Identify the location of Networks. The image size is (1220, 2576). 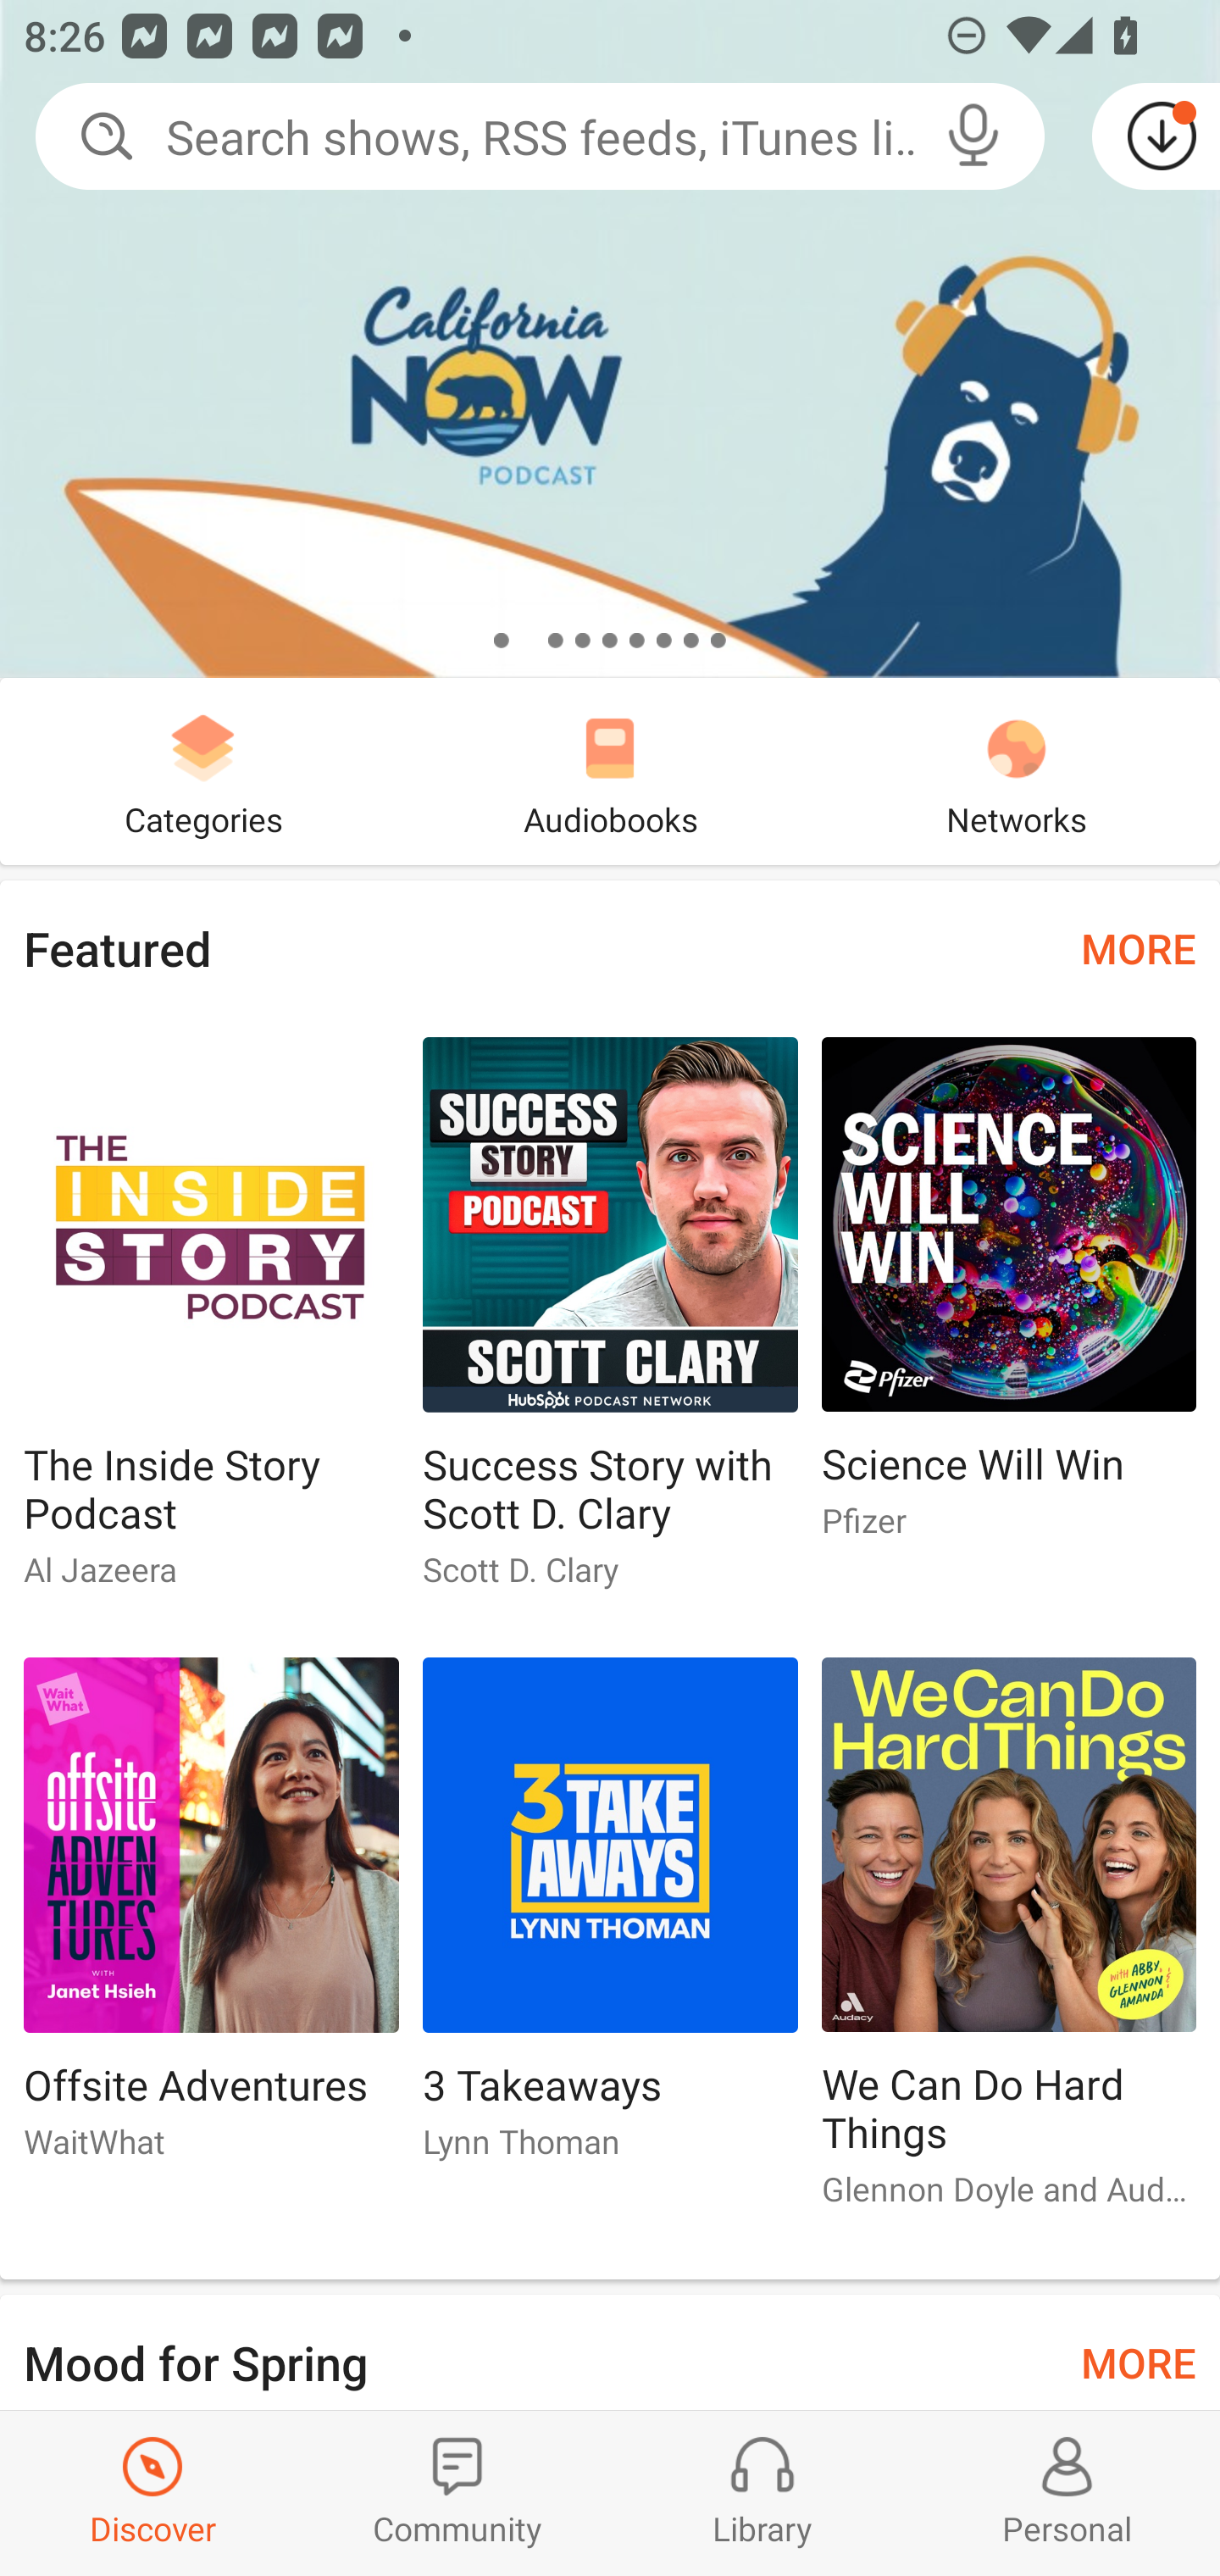
(1017, 771).